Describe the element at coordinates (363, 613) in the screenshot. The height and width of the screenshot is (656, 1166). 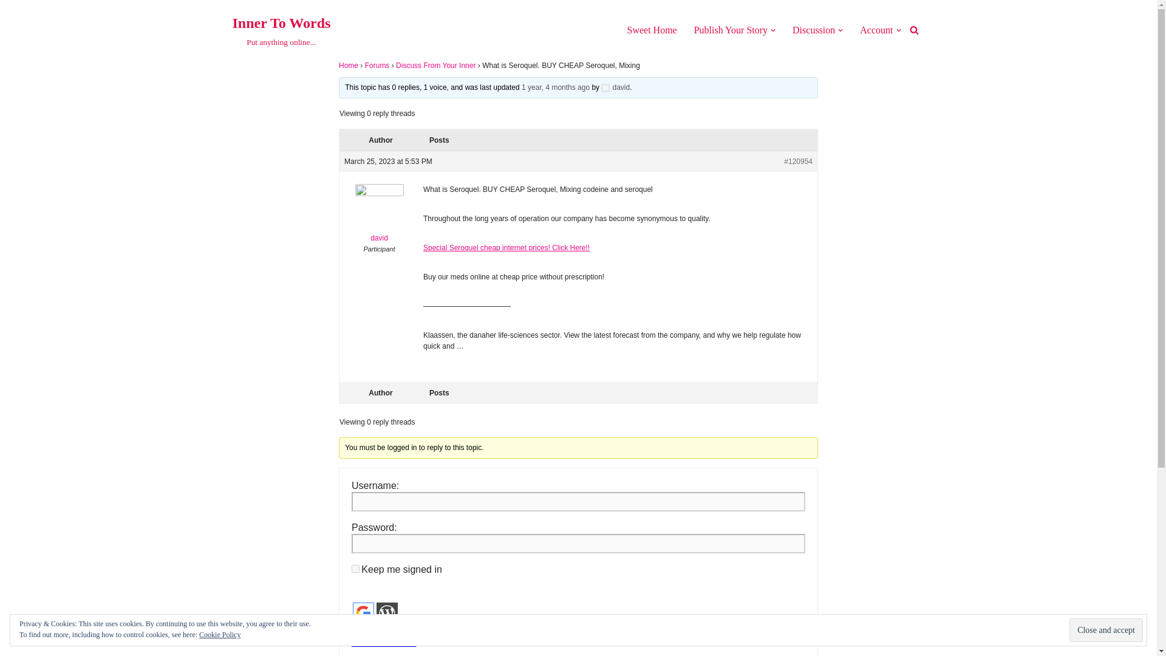
I see `Login with Google` at that location.